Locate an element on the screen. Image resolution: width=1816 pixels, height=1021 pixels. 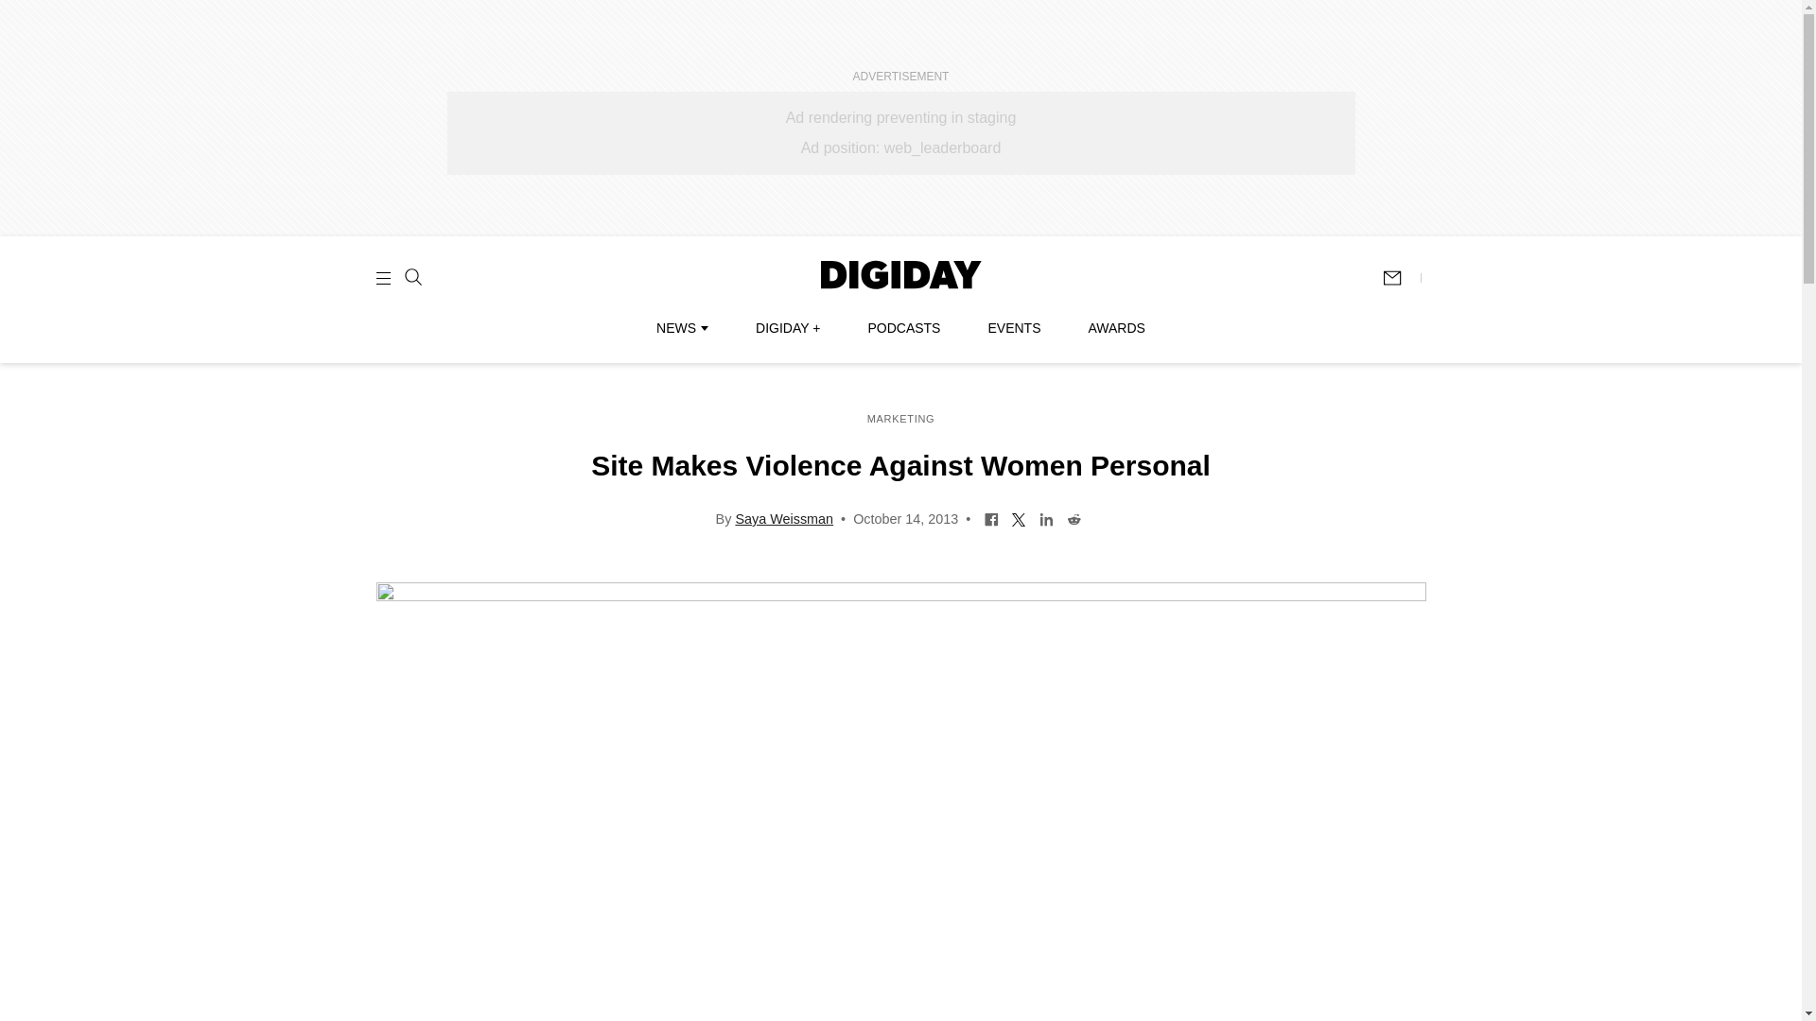
Share on Twitter is located at coordinates (1020, 518).